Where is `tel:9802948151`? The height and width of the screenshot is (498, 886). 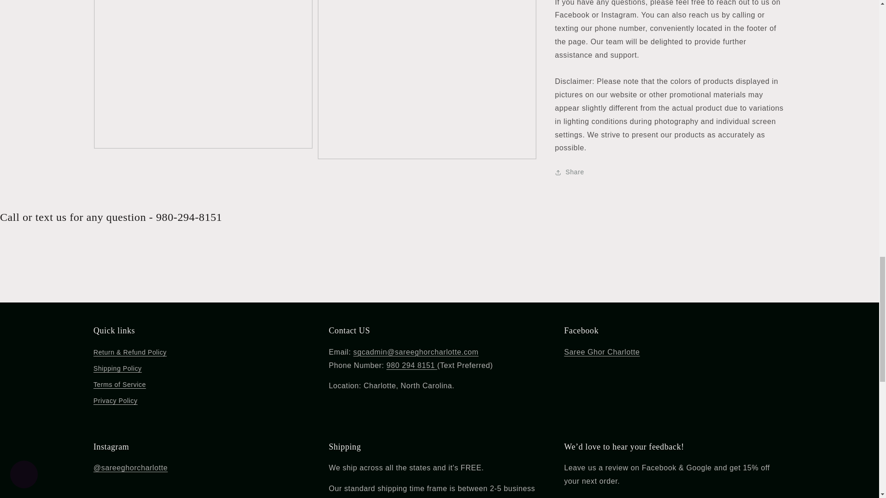
tel:9802948151 is located at coordinates (412, 365).